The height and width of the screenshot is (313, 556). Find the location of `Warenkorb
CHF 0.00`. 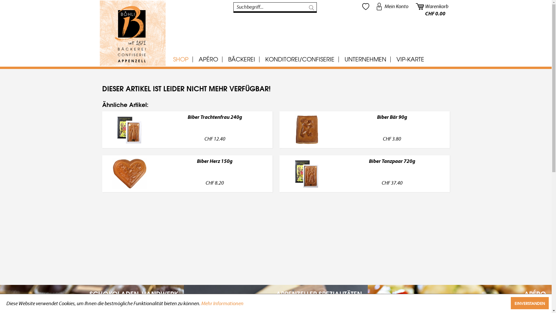

Warenkorb
CHF 0.00 is located at coordinates (432, 7).